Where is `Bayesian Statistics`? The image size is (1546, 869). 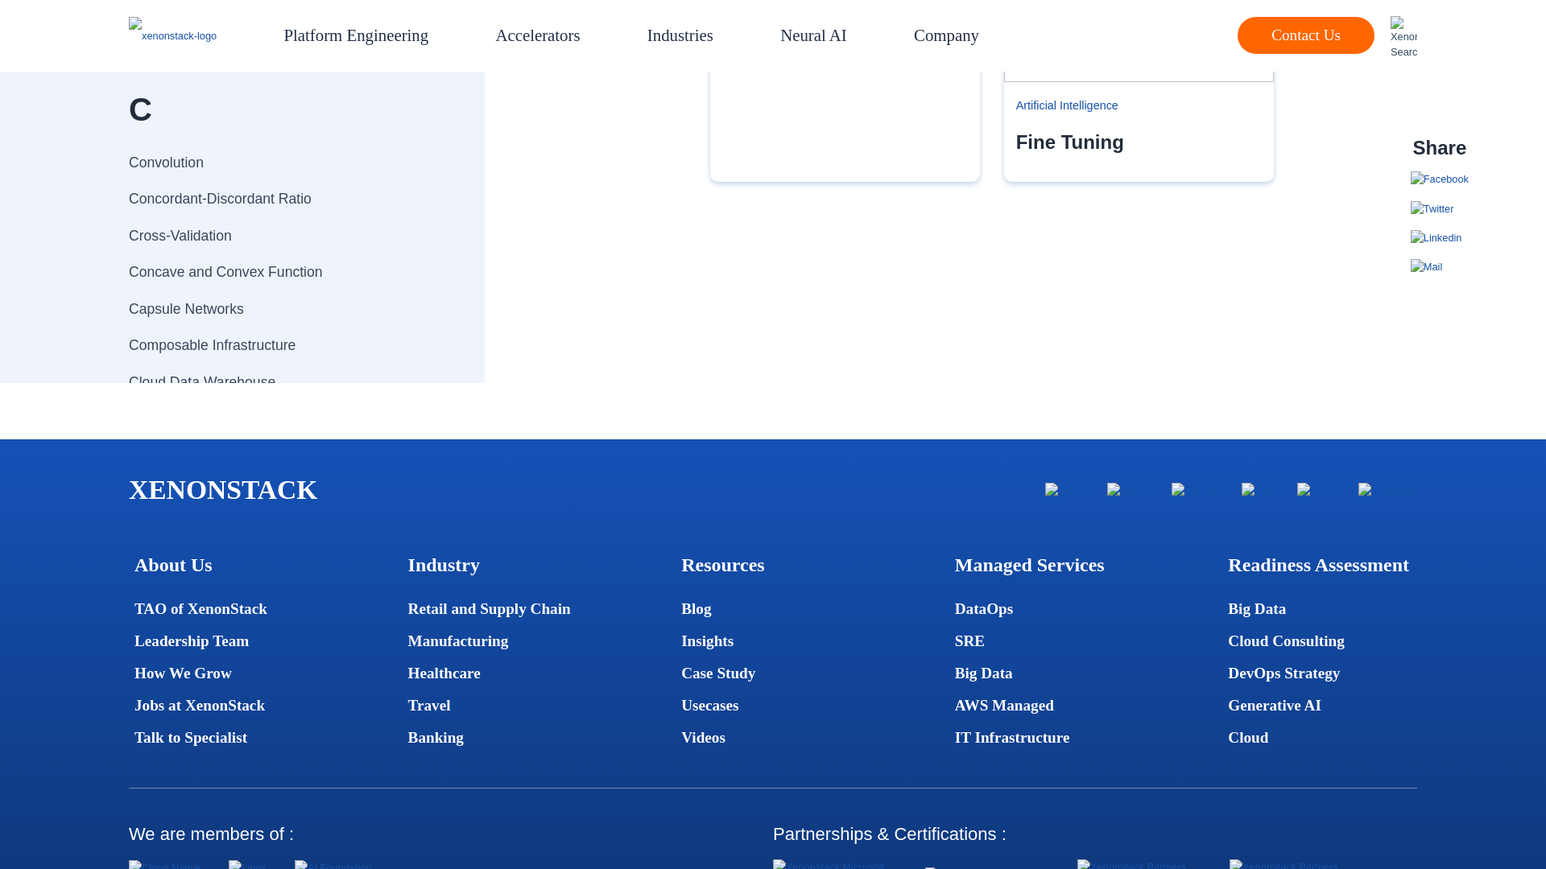 Bayesian Statistics is located at coordinates (279, 6).